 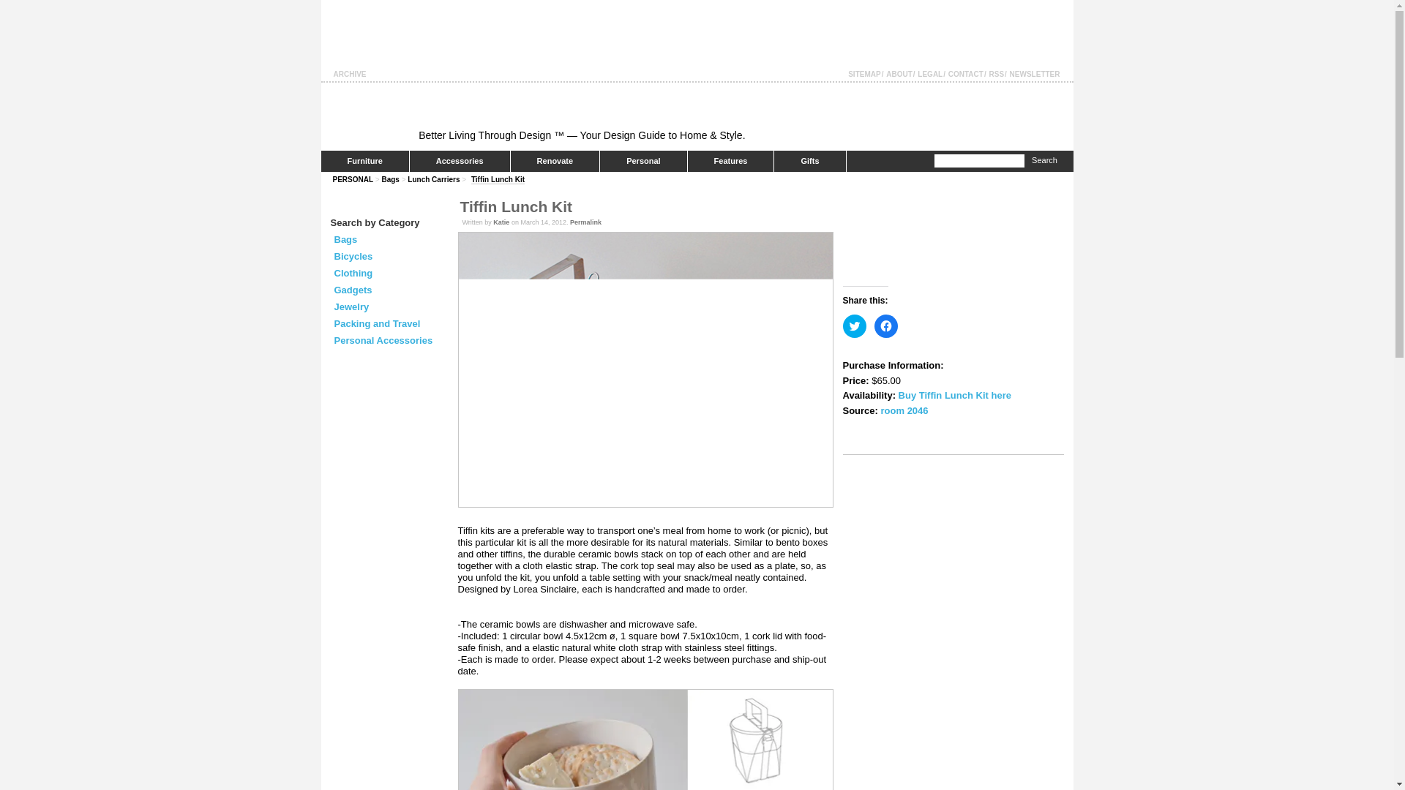 I want to click on Gadgets, so click(x=353, y=290).